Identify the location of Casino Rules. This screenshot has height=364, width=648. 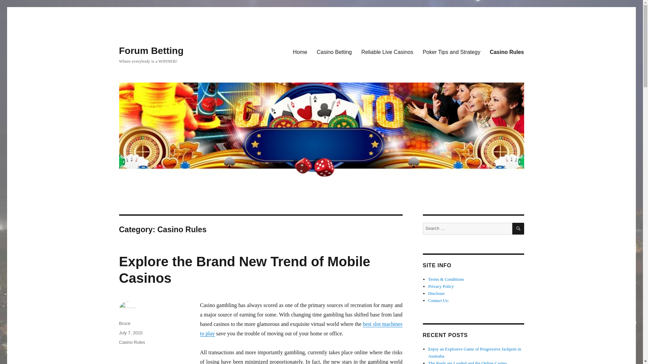
(507, 52).